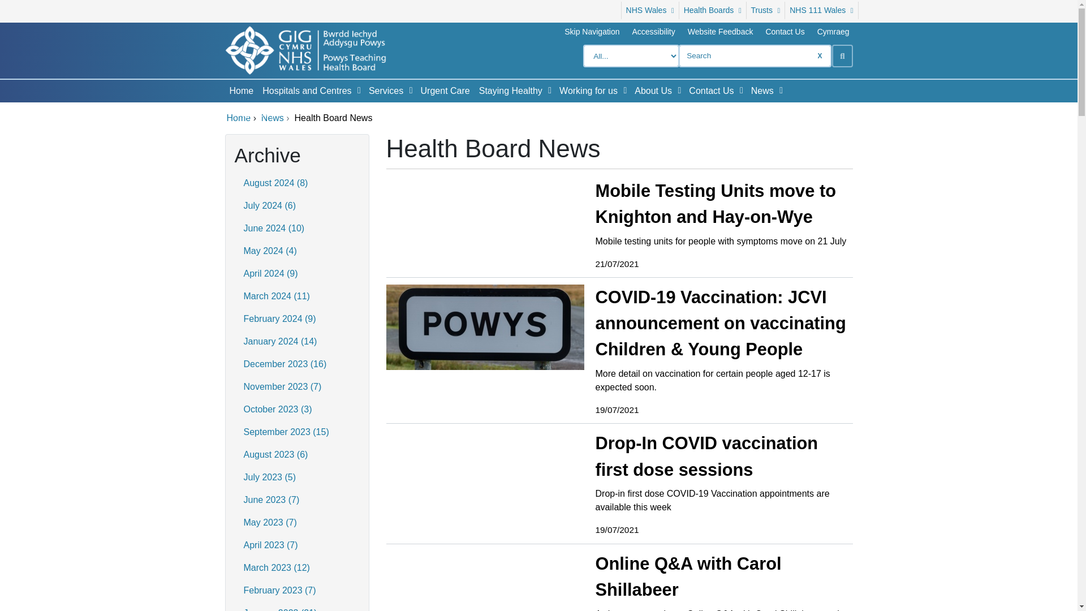  What do you see at coordinates (411, 91) in the screenshot?
I see `Show Submenu For Services` at bounding box center [411, 91].